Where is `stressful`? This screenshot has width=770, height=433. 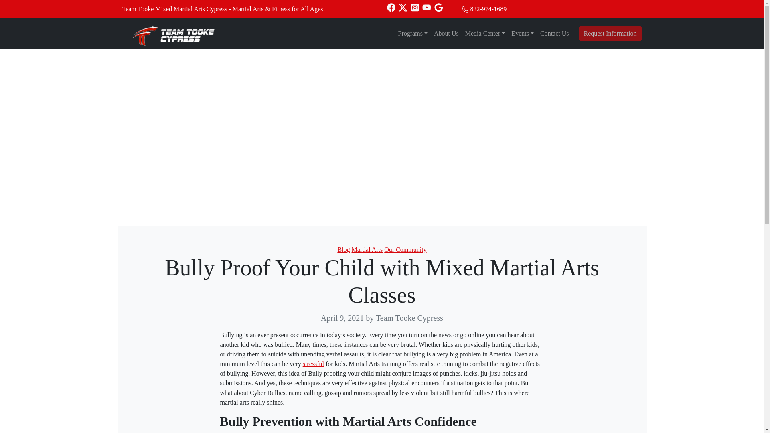 stressful is located at coordinates (313, 363).